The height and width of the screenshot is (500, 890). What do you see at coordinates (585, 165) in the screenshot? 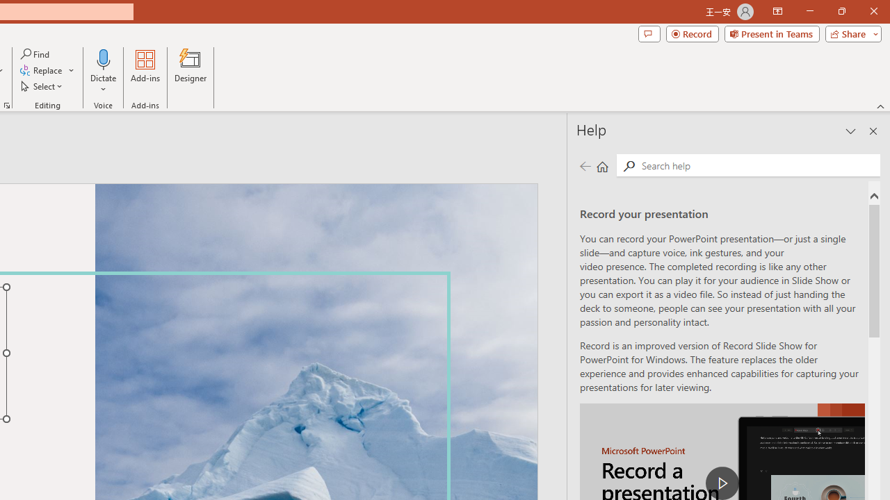
I see `Previous page` at bounding box center [585, 165].